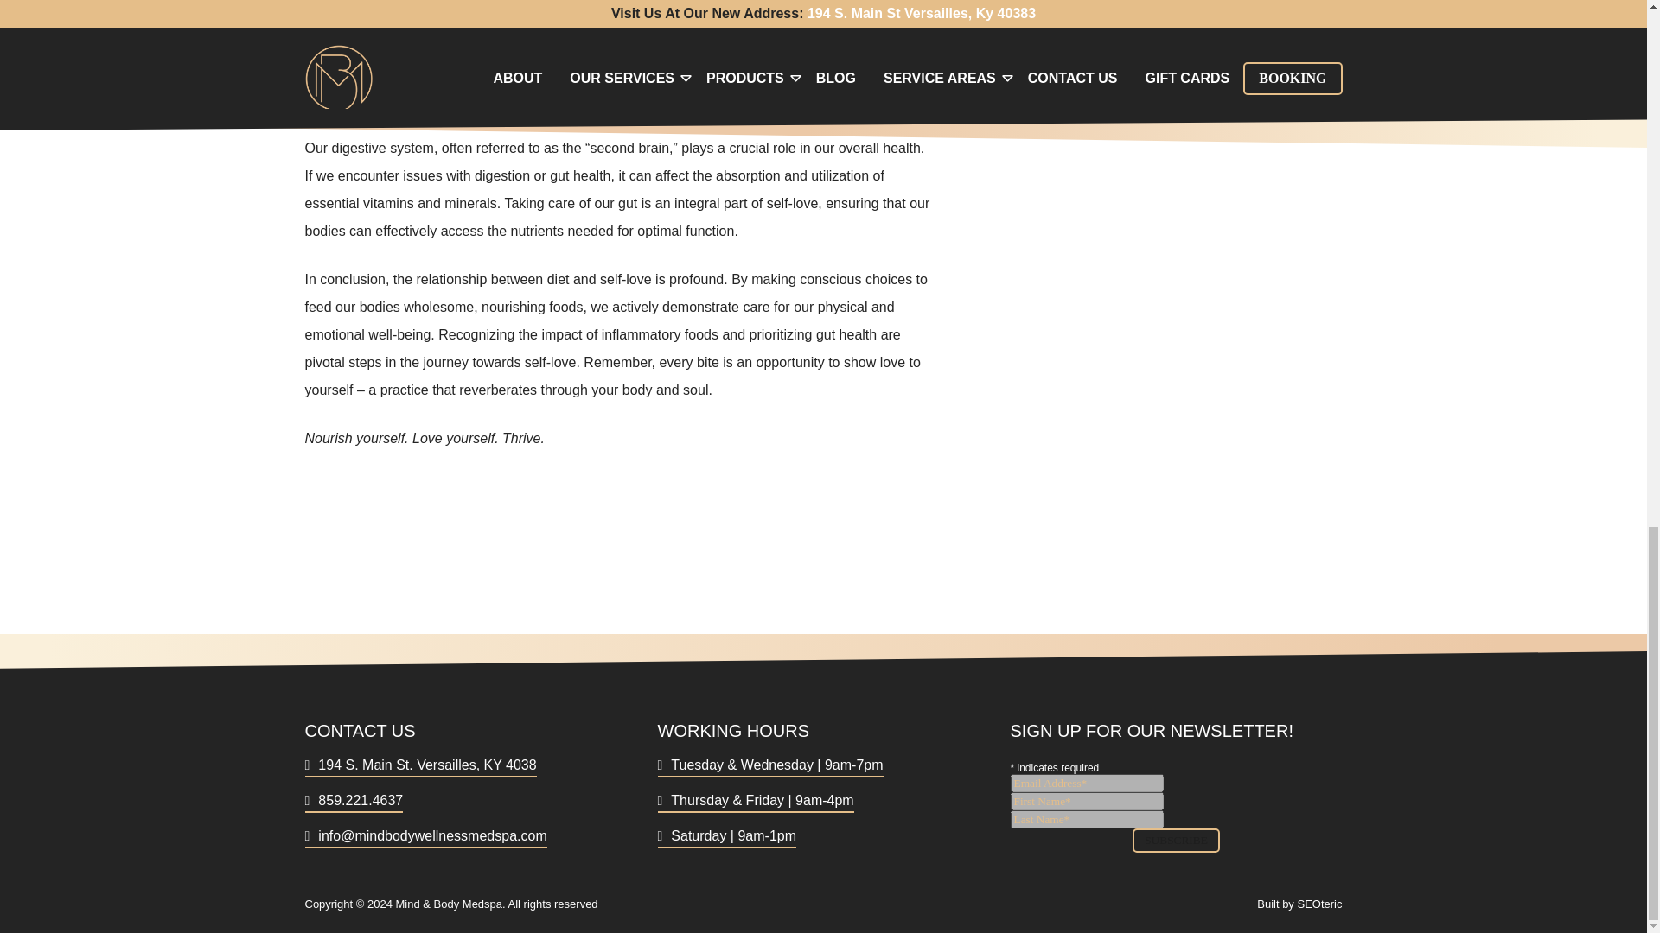  Describe the element at coordinates (420, 765) in the screenshot. I see `194 S. Main St. Versailles, KY 4038` at that location.